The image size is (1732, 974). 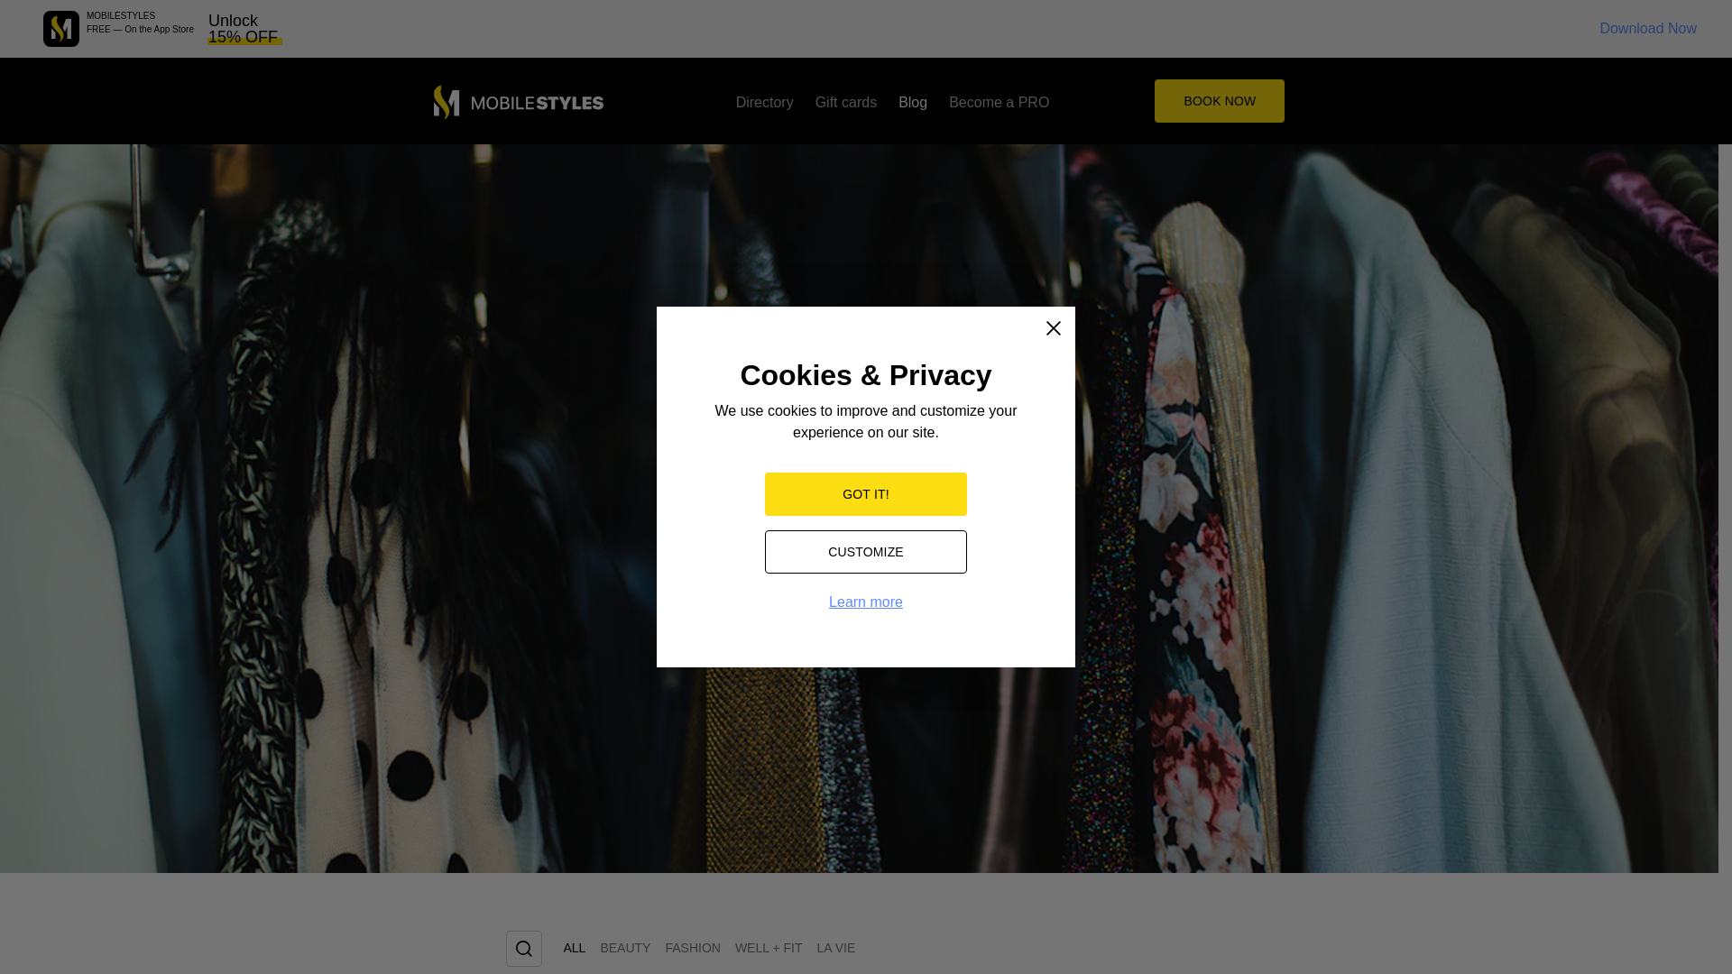 What do you see at coordinates (693, 952) in the screenshot?
I see `Blogs fashion category` at bounding box center [693, 952].